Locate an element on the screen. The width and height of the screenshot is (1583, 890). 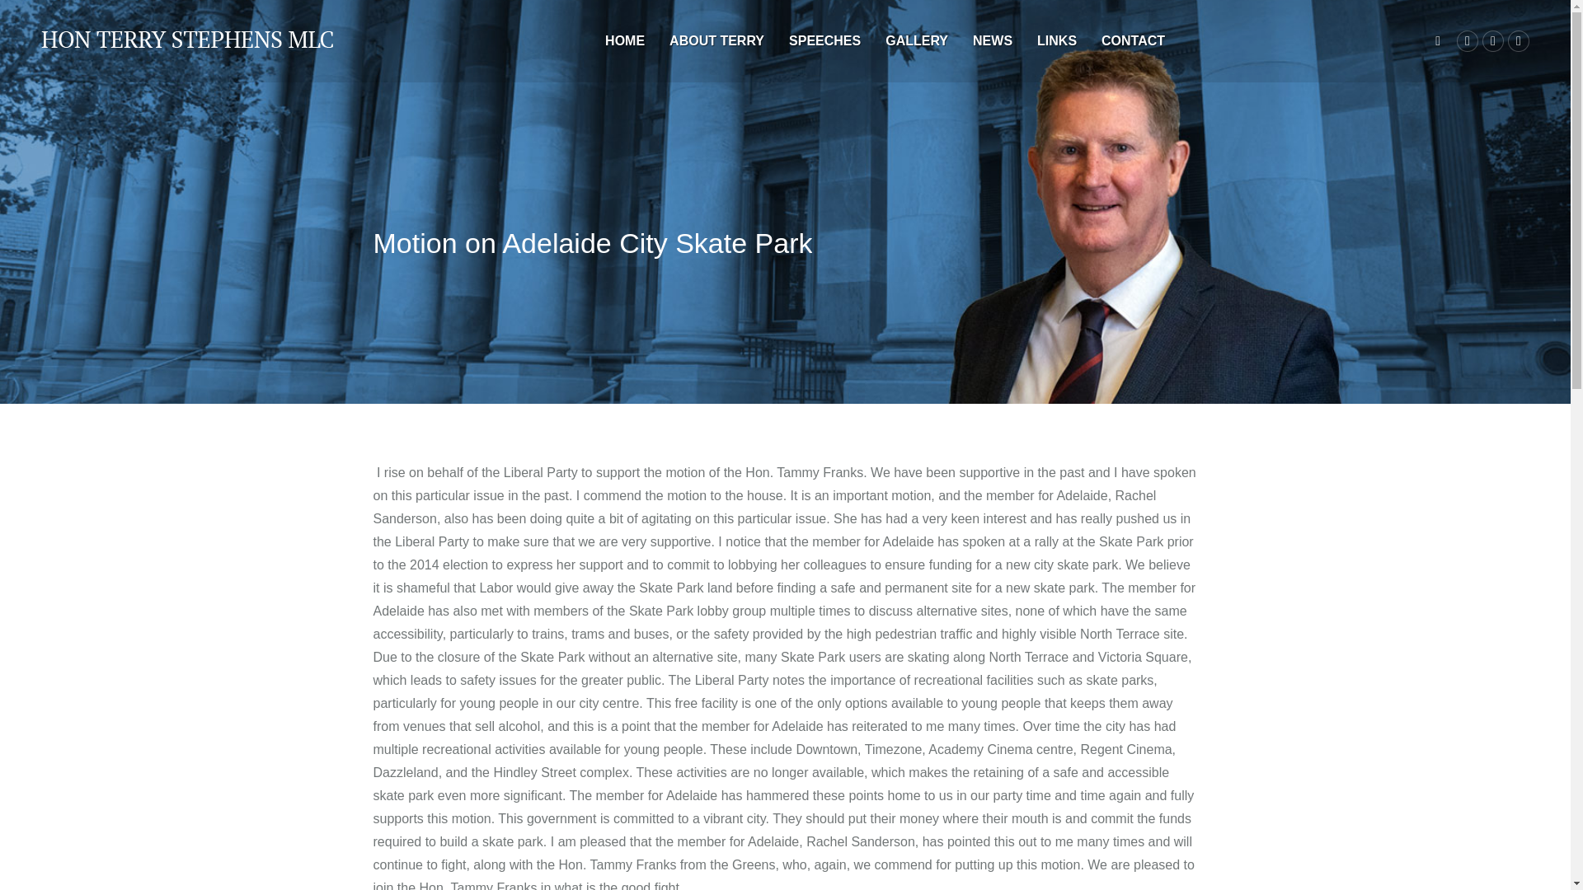
X page opens in new window is located at coordinates (1519, 40).